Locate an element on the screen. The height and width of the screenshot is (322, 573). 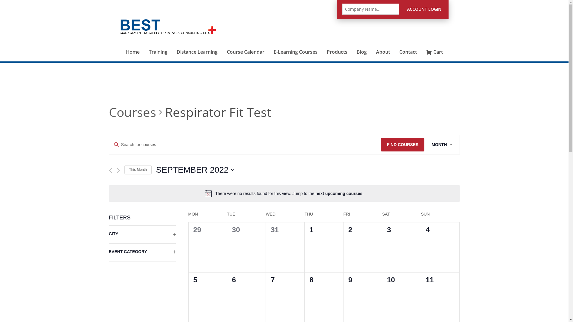
EVENT CATEGORY
OPEN FILTER is located at coordinates (142, 252).